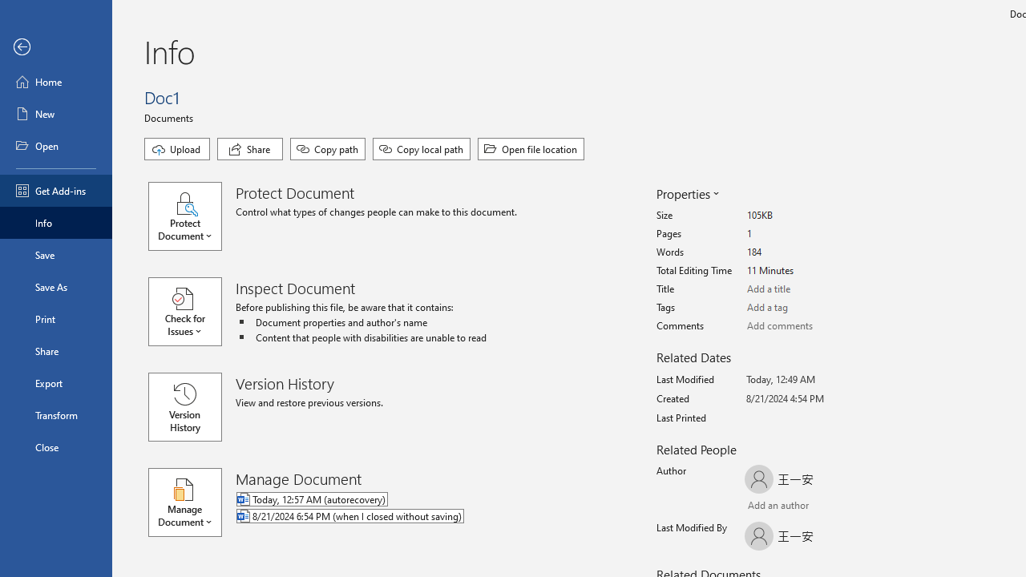 The height and width of the screenshot is (577, 1026). What do you see at coordinates (422, 149) in the screenshot?
I see `Copy local path` at bounding box center [422, 149].